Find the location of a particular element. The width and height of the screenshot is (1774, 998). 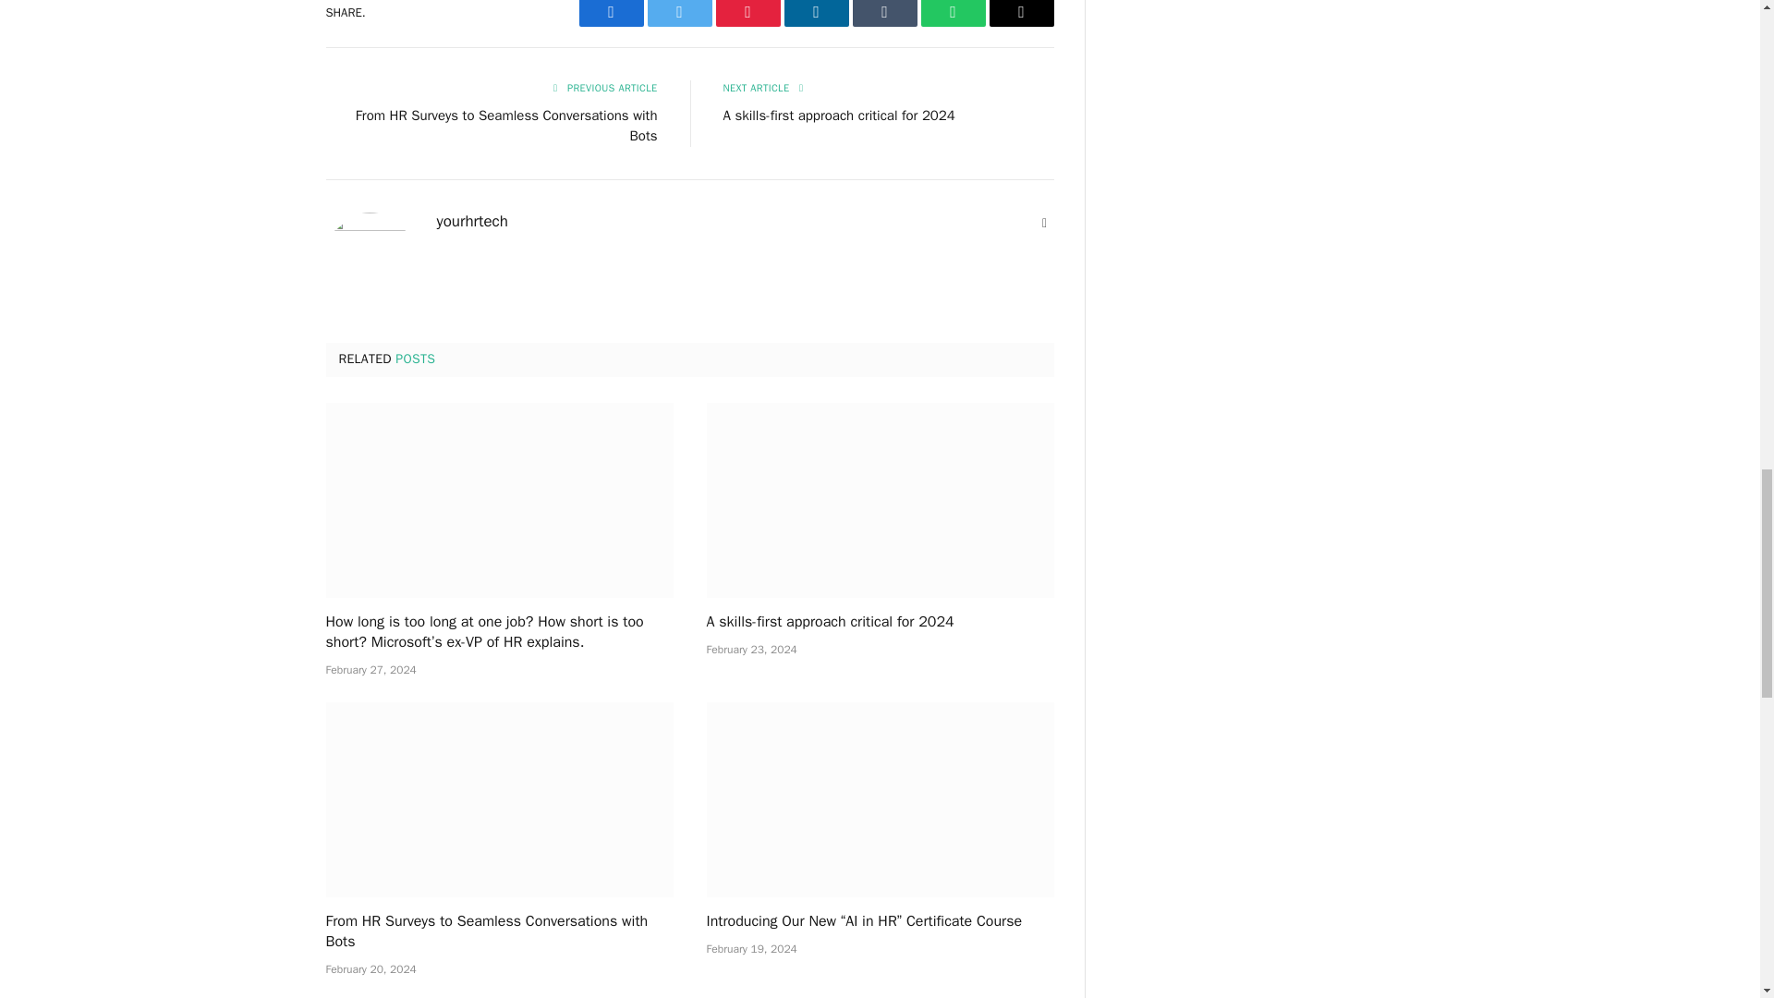

Twitter is located at coordinates (678, 13).